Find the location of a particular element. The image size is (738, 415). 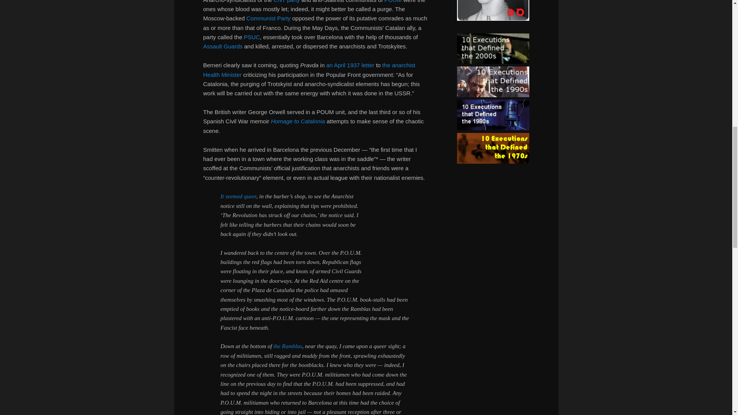

Assault Guards is located at coordinates (223, 46).